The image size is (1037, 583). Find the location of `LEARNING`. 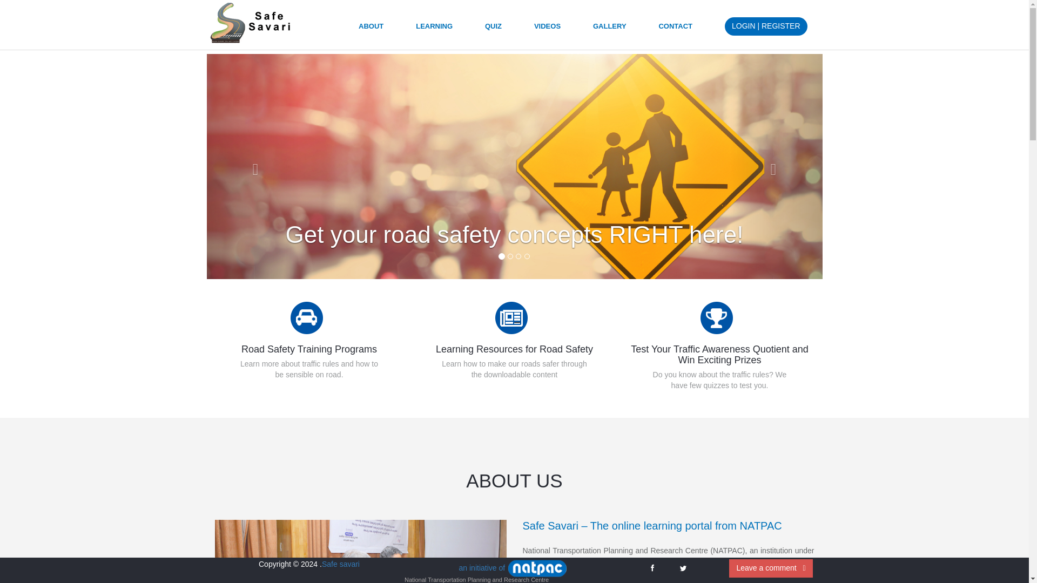

LEARNING is located at coordinates (434, 30).